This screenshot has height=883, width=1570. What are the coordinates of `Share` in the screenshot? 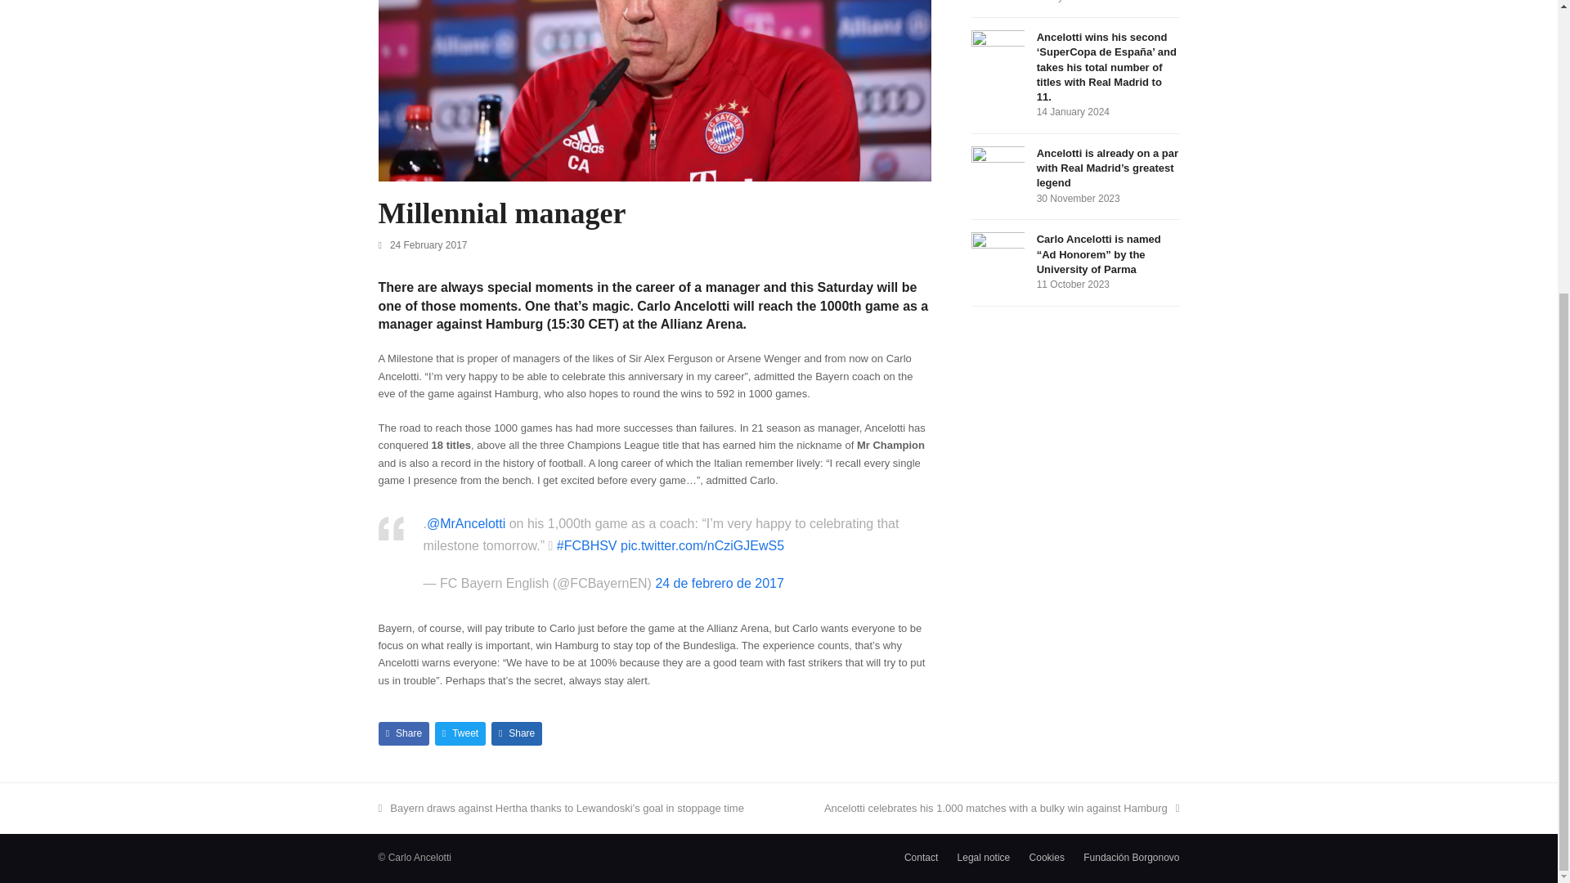 It's located at (517, 733).